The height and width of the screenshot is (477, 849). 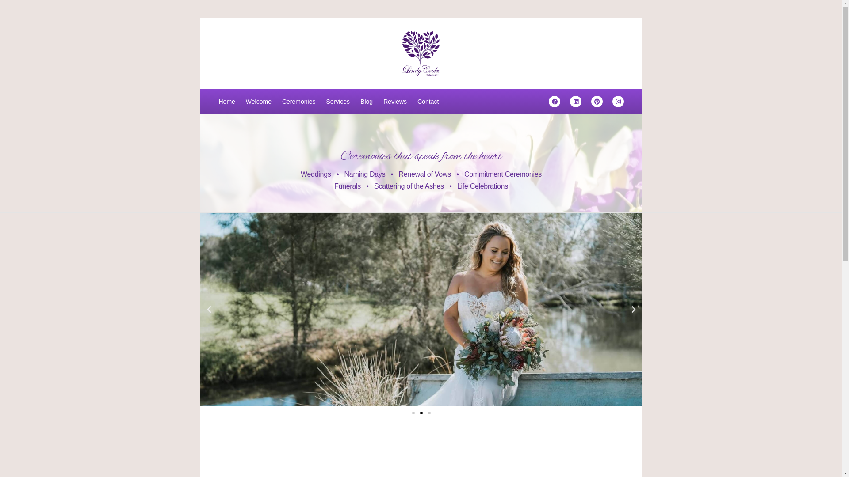 What do you see at coordinates (338, 102) in the screenshot?
I see `Services` at bounding box center [338, 102].